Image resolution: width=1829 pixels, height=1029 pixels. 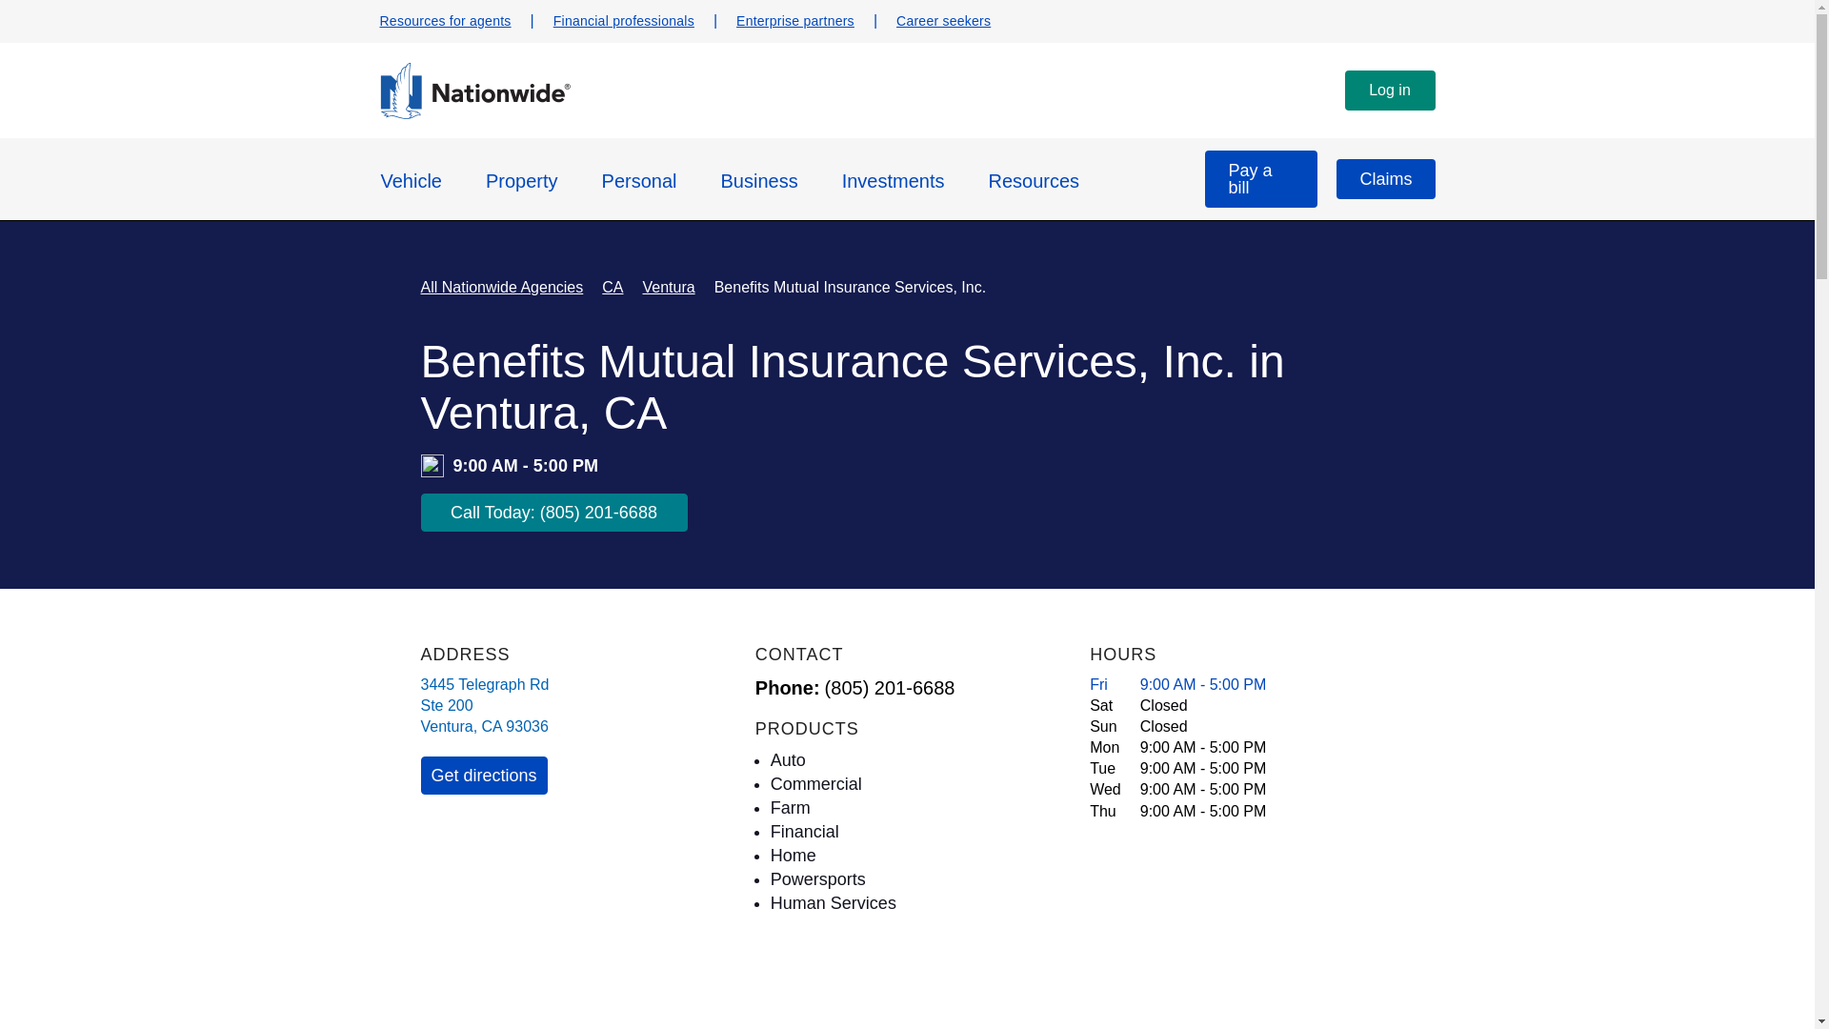 I want to click on California, so click(x=492, y=726).